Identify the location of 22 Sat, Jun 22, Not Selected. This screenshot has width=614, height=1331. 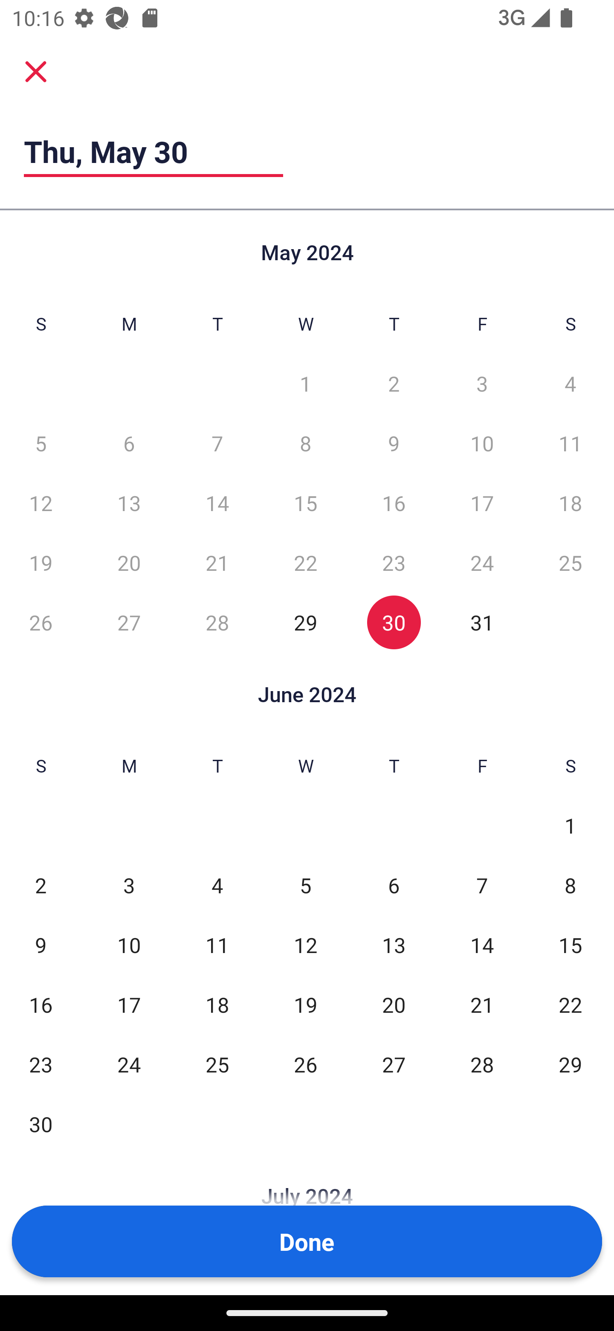
(571, 1004).